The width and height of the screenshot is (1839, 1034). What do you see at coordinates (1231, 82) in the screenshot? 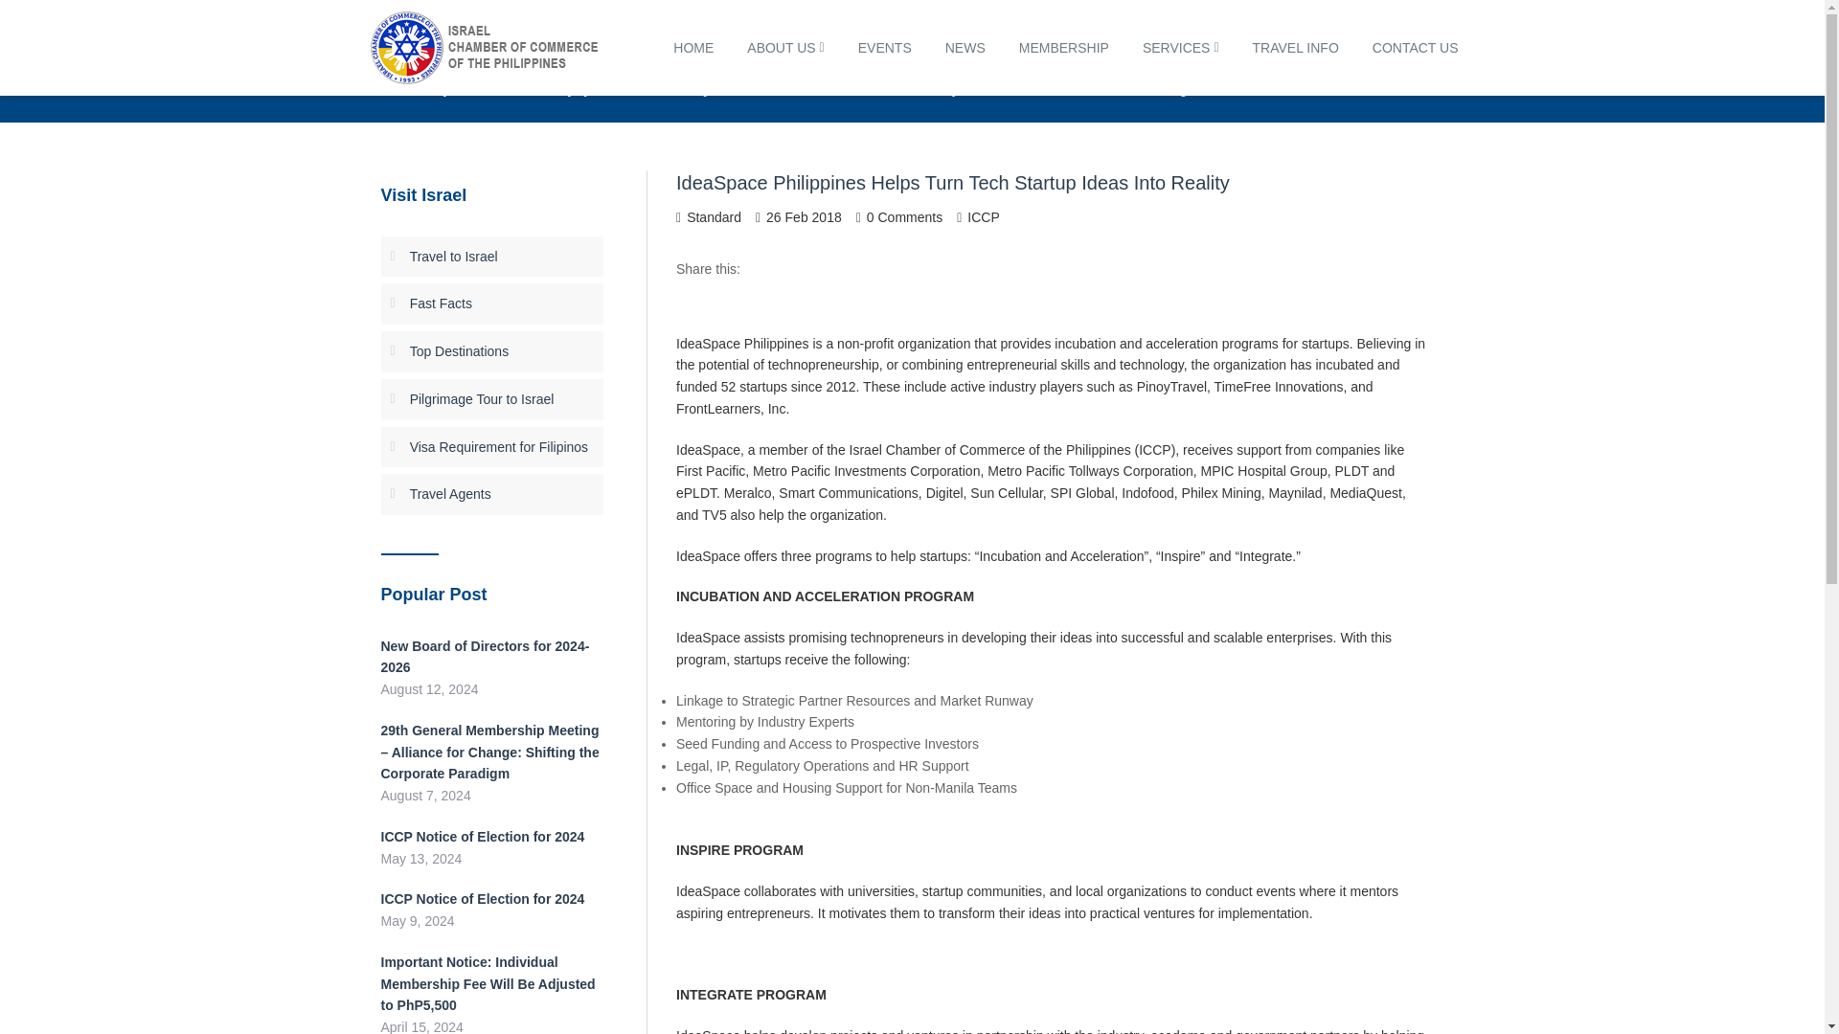
I see `Home` at bounding box center [1231, 82].